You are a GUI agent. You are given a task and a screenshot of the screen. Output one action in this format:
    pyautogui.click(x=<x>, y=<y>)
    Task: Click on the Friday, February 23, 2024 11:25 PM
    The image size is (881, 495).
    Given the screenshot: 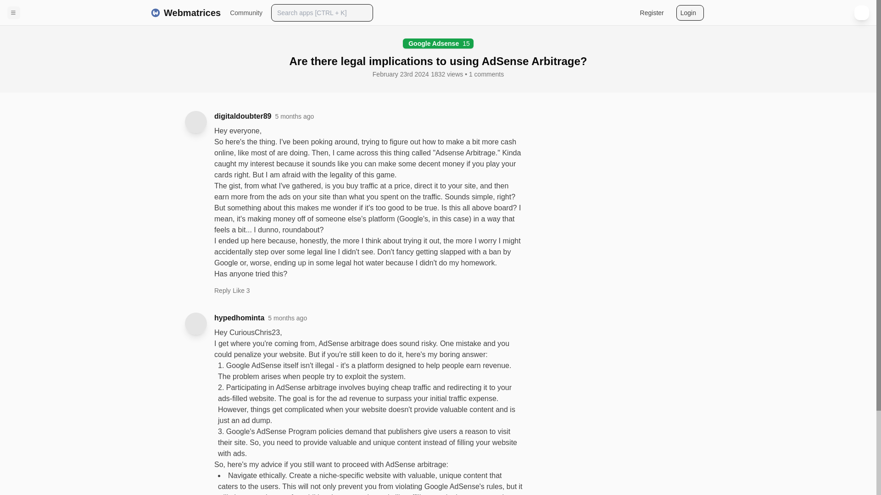 What is the action you would take?
    pyautogui.click(x=287, y=318)
    